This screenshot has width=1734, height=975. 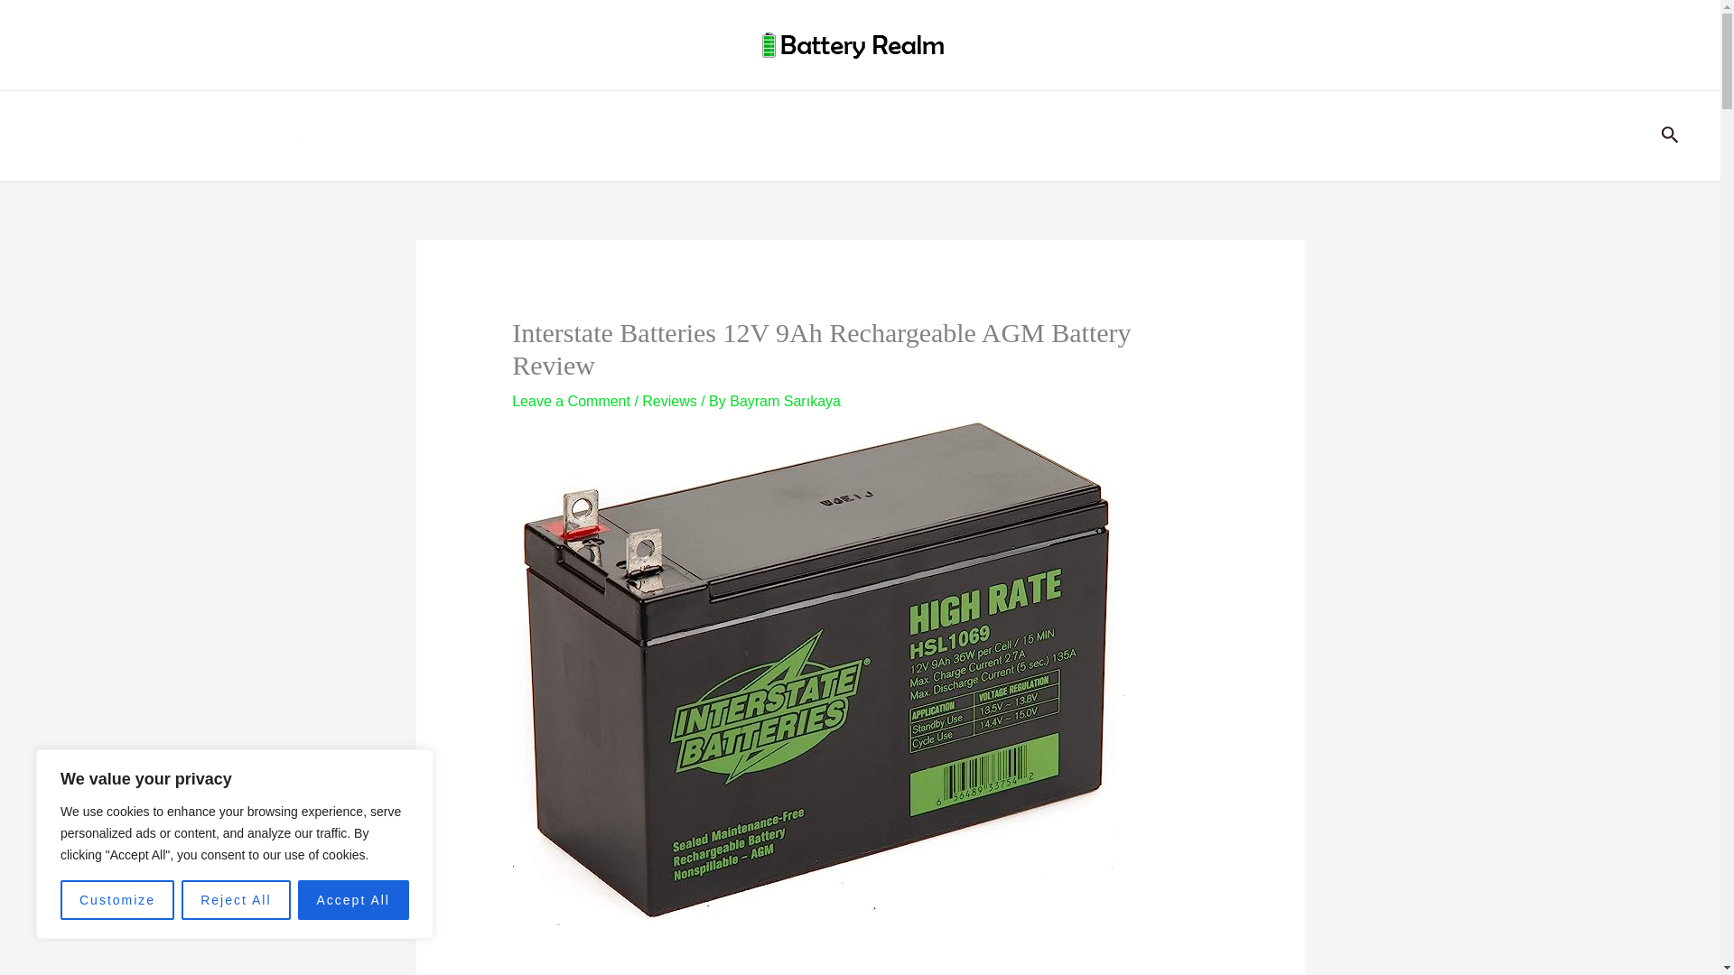 What do you see at coordinates (860, 964) in the screenshot?
I see `Advertisement` at bounding box center [860, 964].